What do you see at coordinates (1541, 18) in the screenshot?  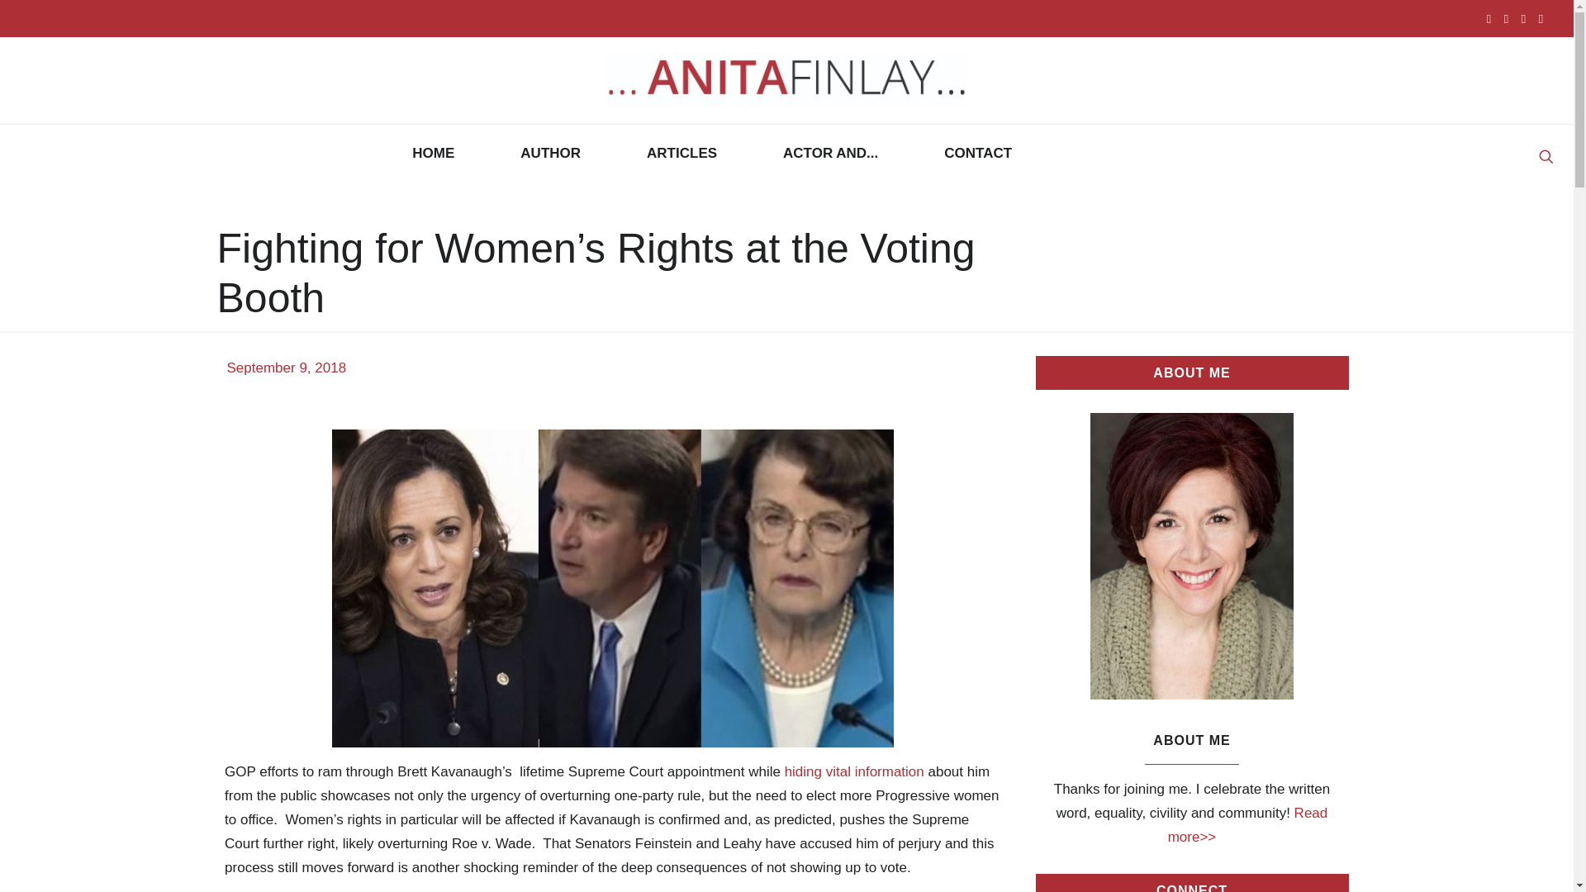 I see `LinkedIn` at bounding box center [1541, 18].